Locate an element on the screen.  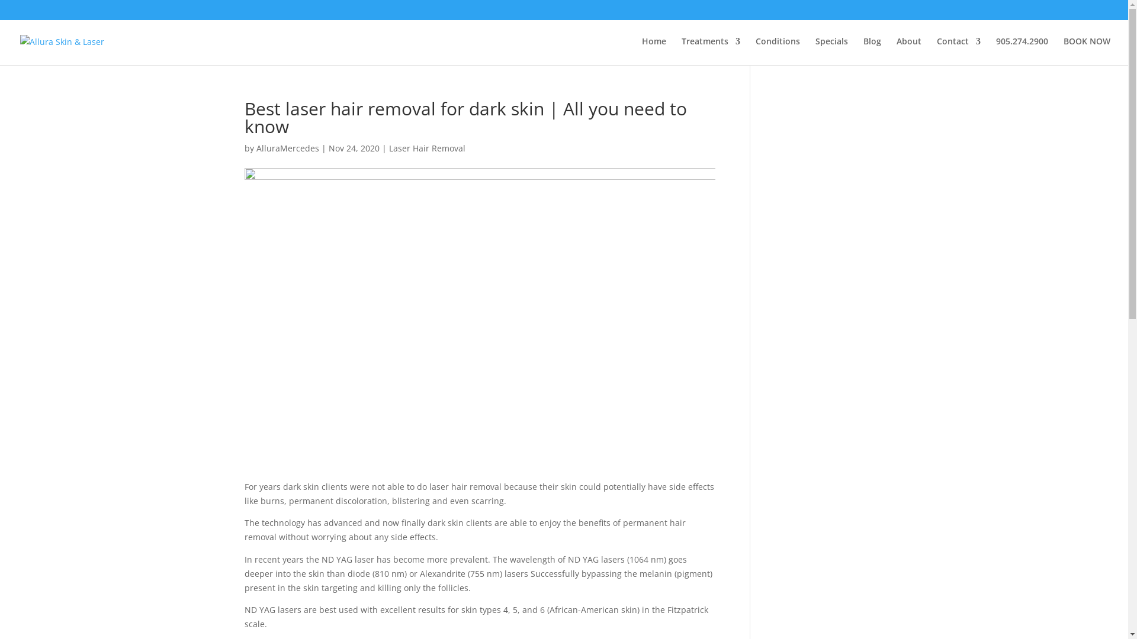
BOOK NOW is located at coordinates (1087, 51).